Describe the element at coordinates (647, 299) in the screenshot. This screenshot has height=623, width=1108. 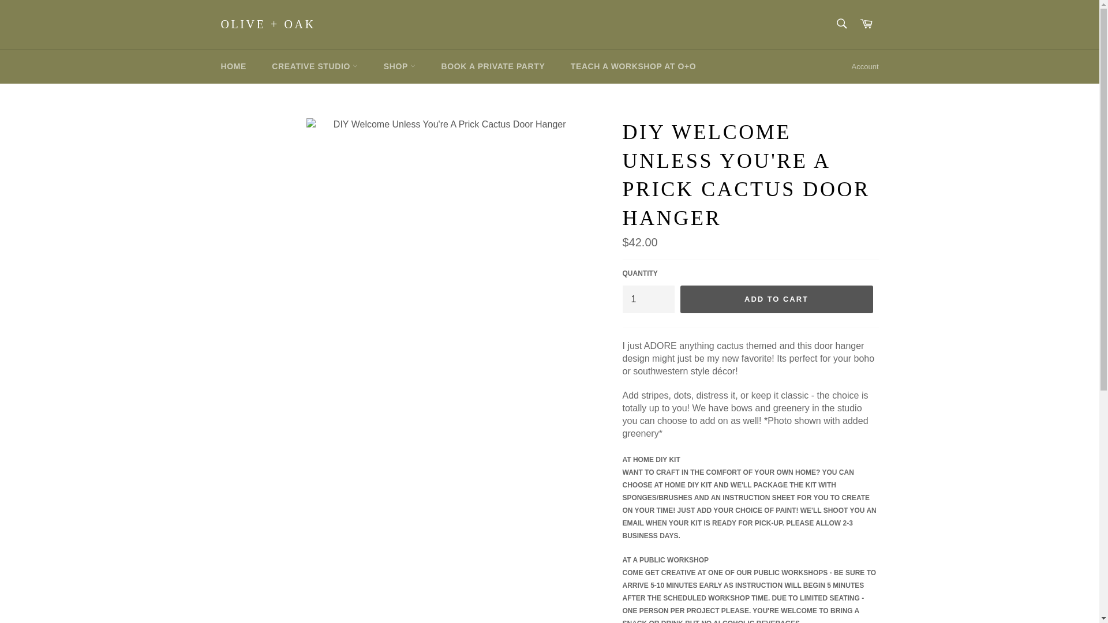
I see `1` at that location.